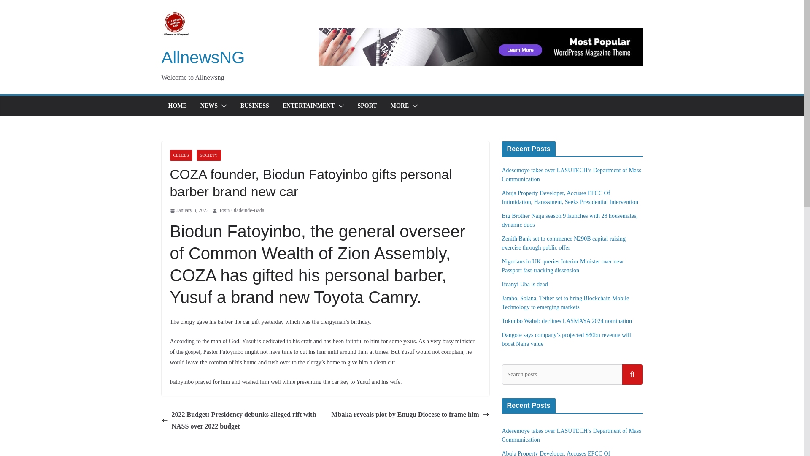 The width and height of the screenshot is (810, 456). What do you see at coordinates (367, 106) in the screenshot?
I see `SPORT` at bounding box center [367, 106].